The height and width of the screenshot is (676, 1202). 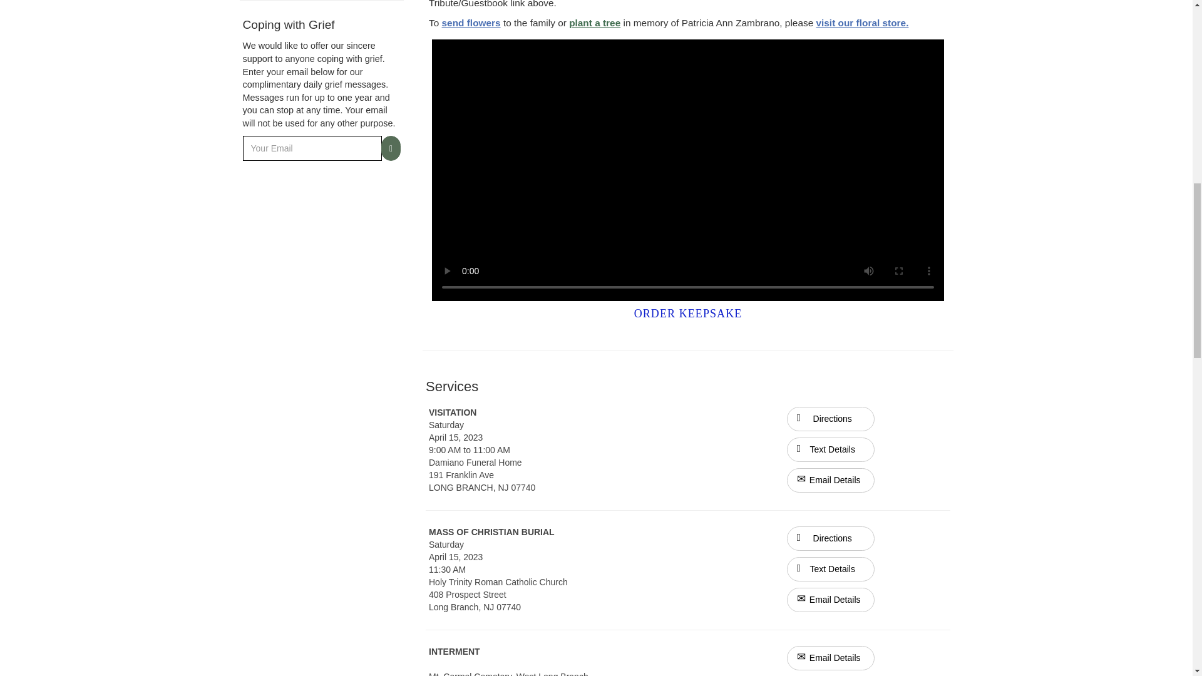 I want to click on plant a tree, so click(x=594, y=23).